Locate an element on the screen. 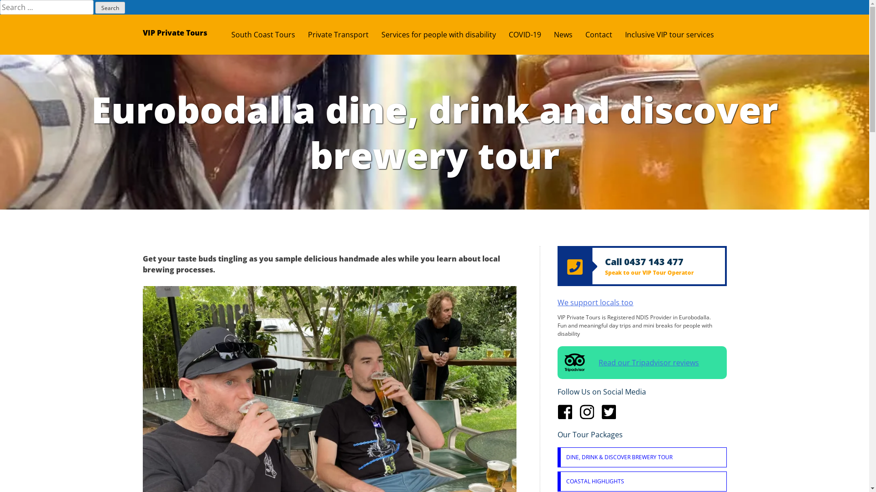  Search is located at coordinates (110, 8).